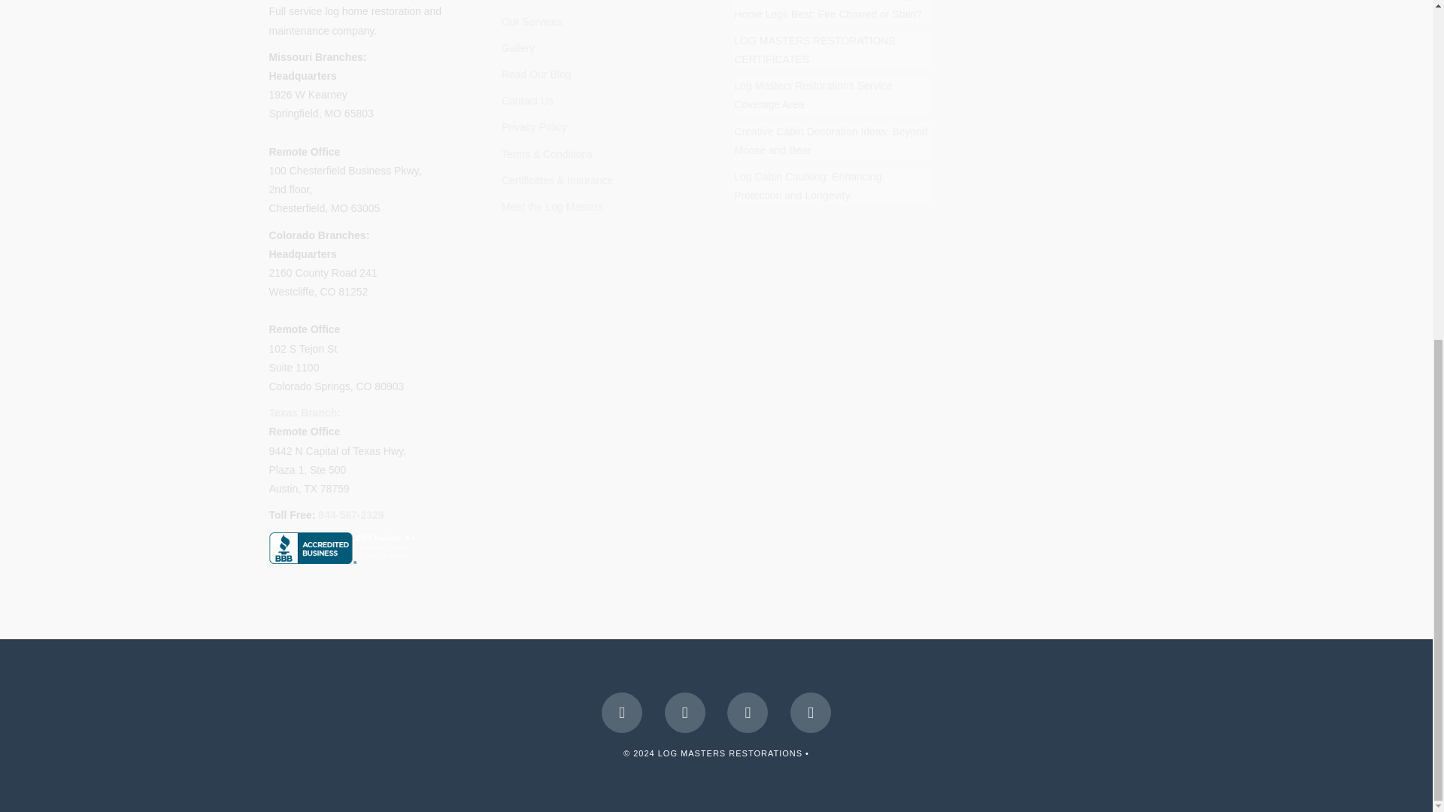 This screenshot has height=812, width=1444. Describe the element at coordinates (812, 95) in the screenshot. I see `Log Masters Restorations Service Coverage Area` at that location.